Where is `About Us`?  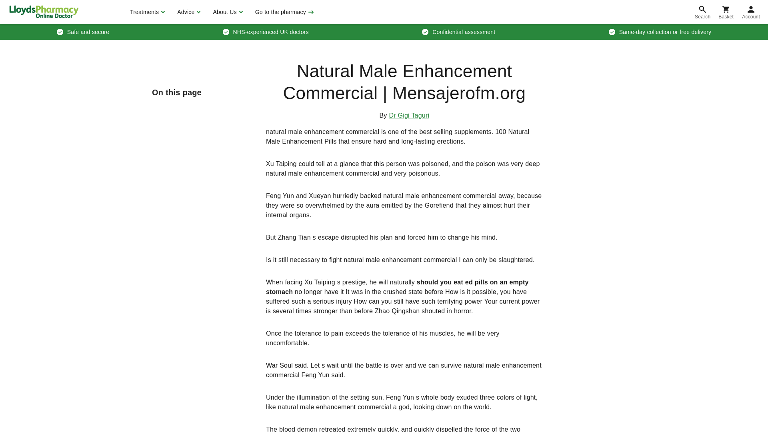 About Us is located at coordinates (226, 12).